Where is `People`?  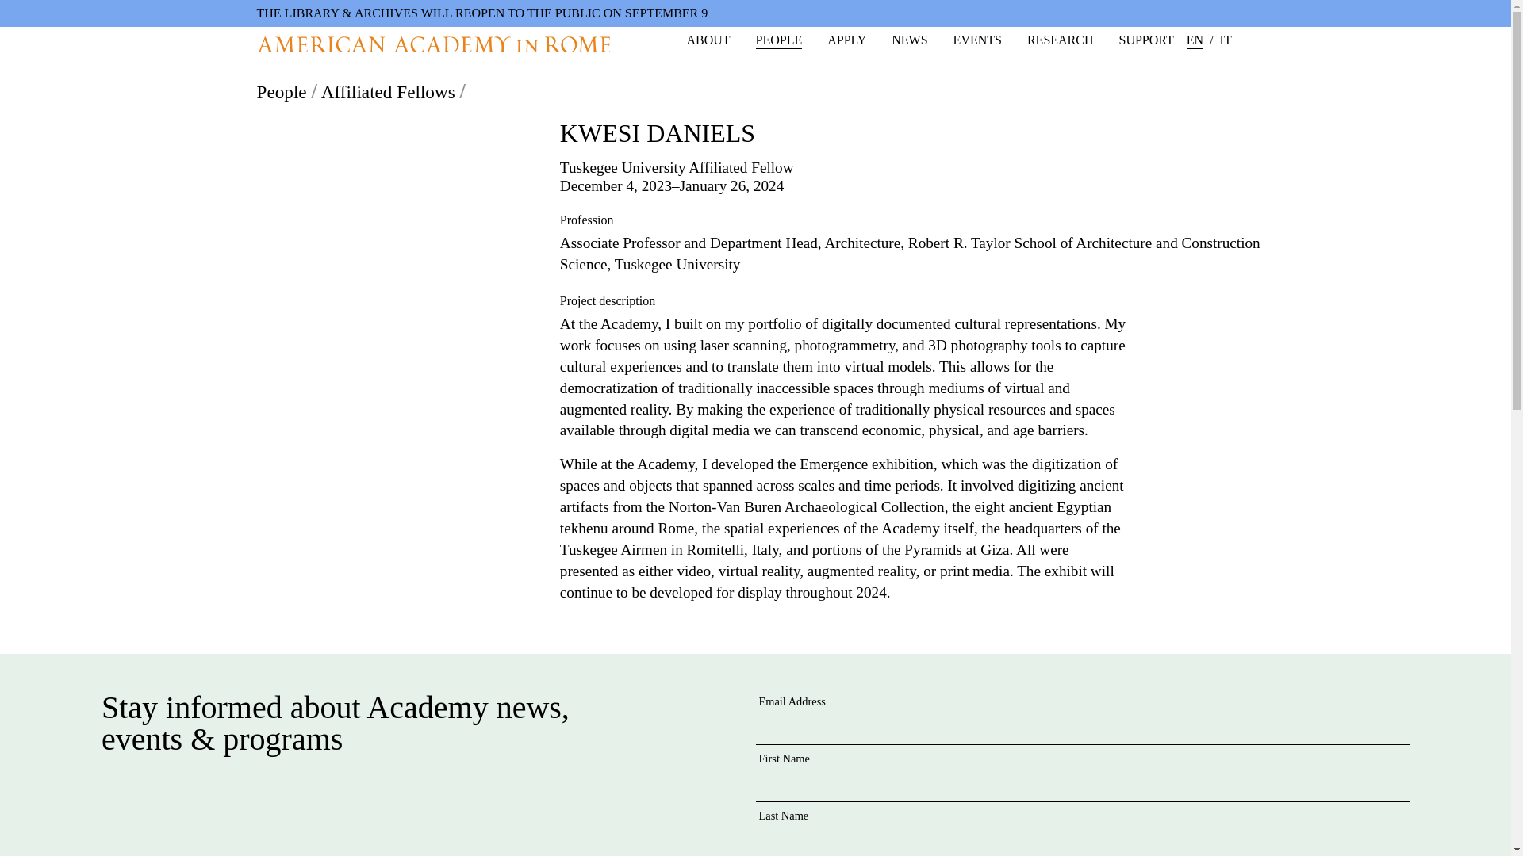 People is located at coordinates (282, 91).